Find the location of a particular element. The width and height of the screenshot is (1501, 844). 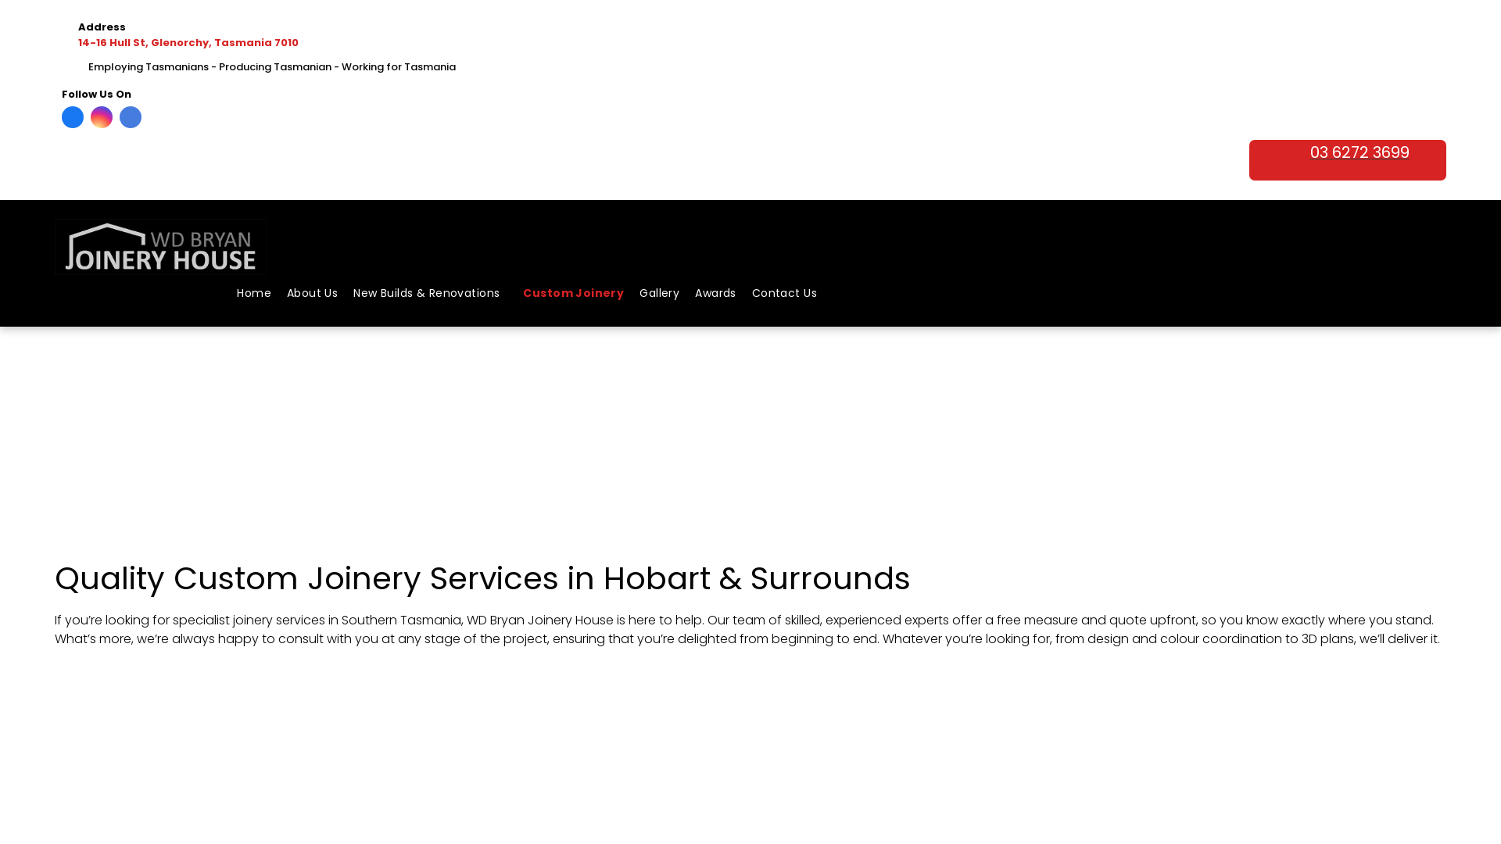

Gallery is located at coordinates (660, 294).